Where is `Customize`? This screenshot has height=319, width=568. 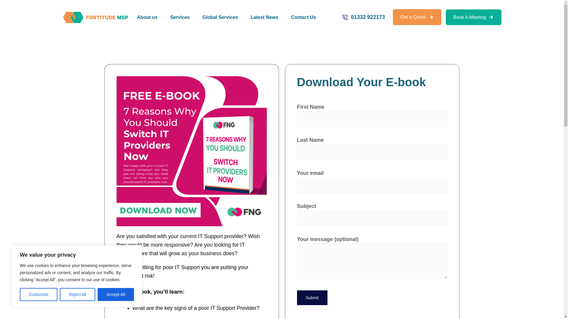
Customize is located at coordinates (38, 294).